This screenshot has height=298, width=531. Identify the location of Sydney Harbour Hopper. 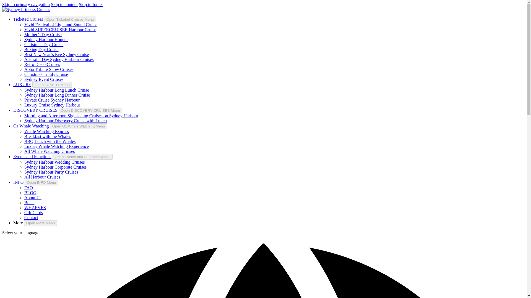
(46, 40).